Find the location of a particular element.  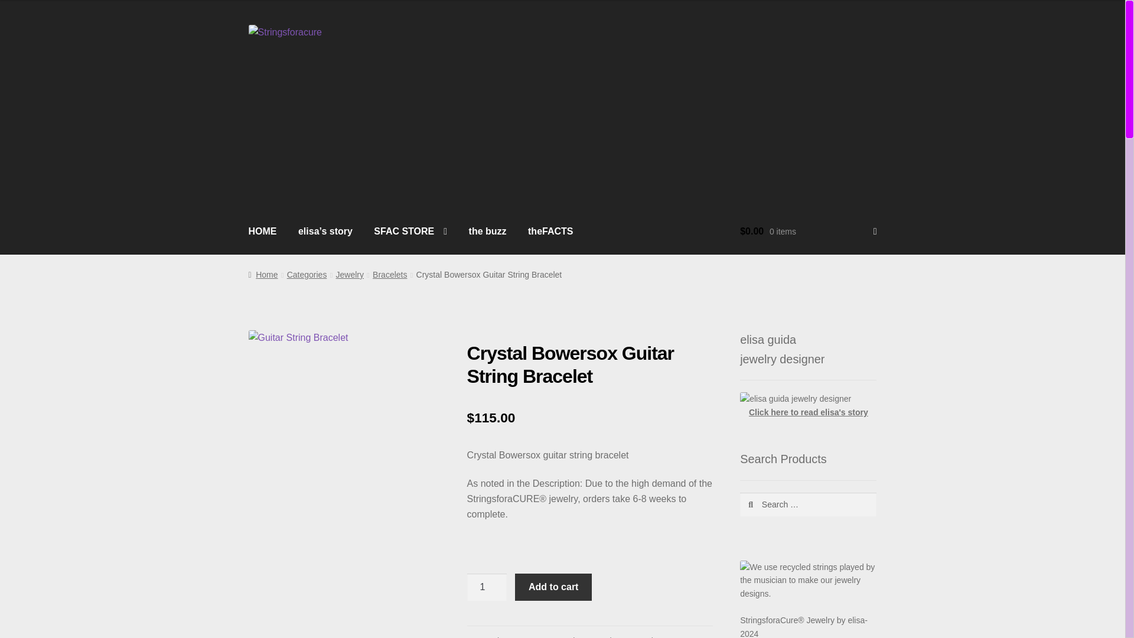

GSB-ME030522 is located at coordinates (344, 426).